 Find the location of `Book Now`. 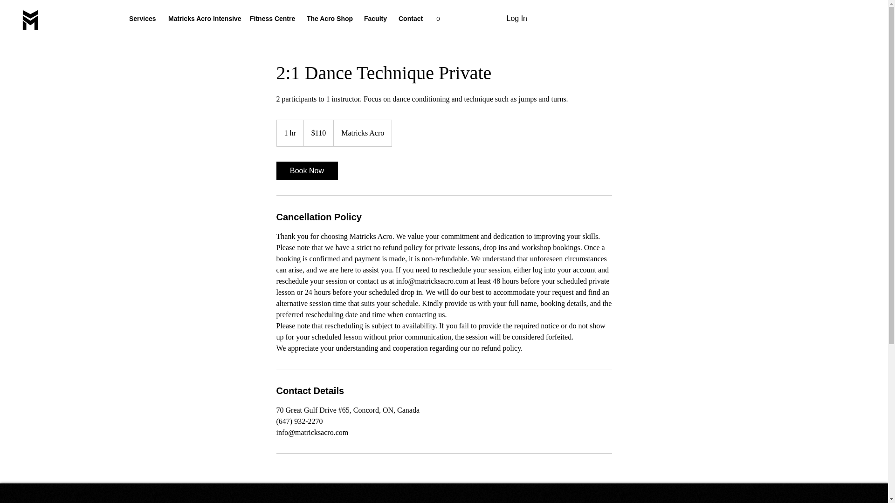

Book Now is located at coordinates (306, 170).